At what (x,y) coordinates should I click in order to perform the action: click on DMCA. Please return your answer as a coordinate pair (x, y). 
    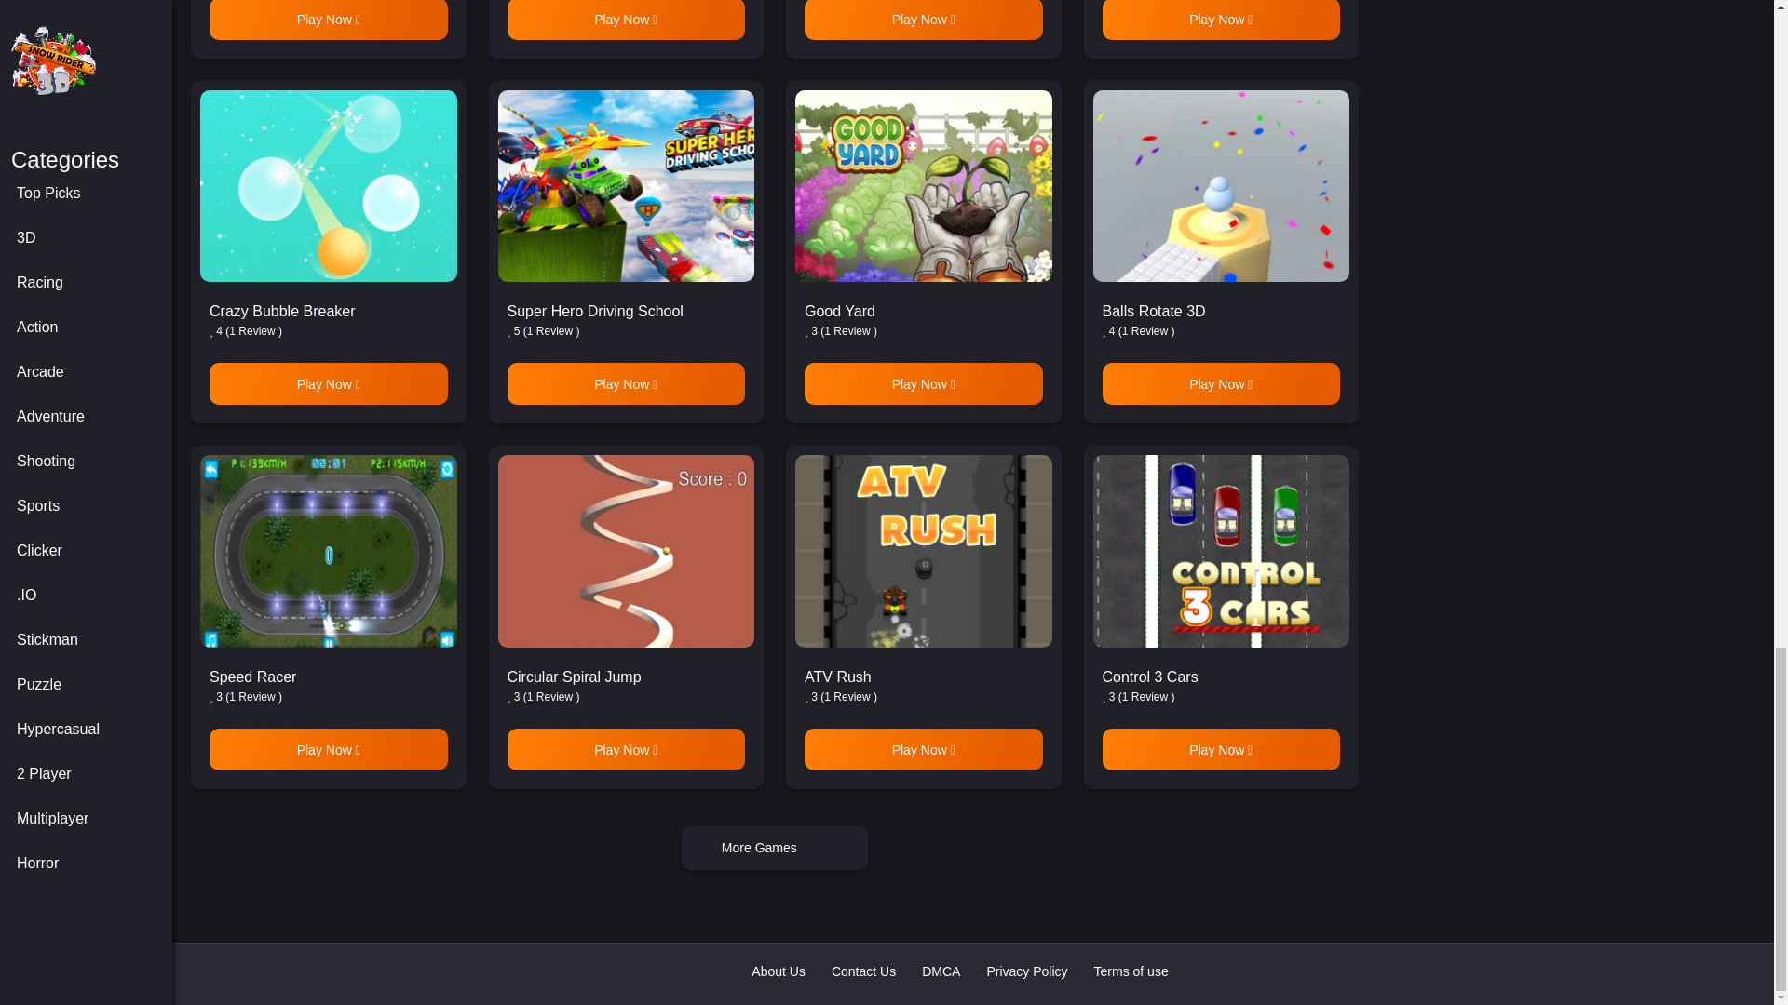
    Looking at the image, I should click on (941, 971).